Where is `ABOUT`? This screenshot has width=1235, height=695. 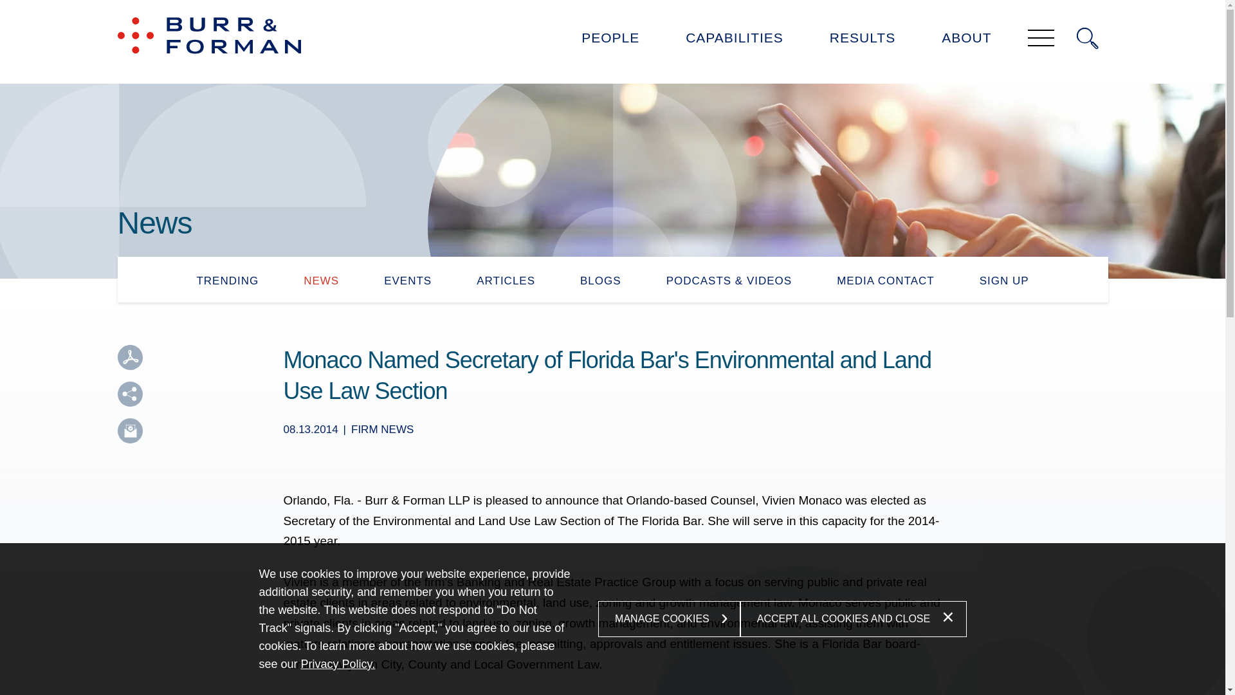
ABOUT is located at coordinates (966, 41).